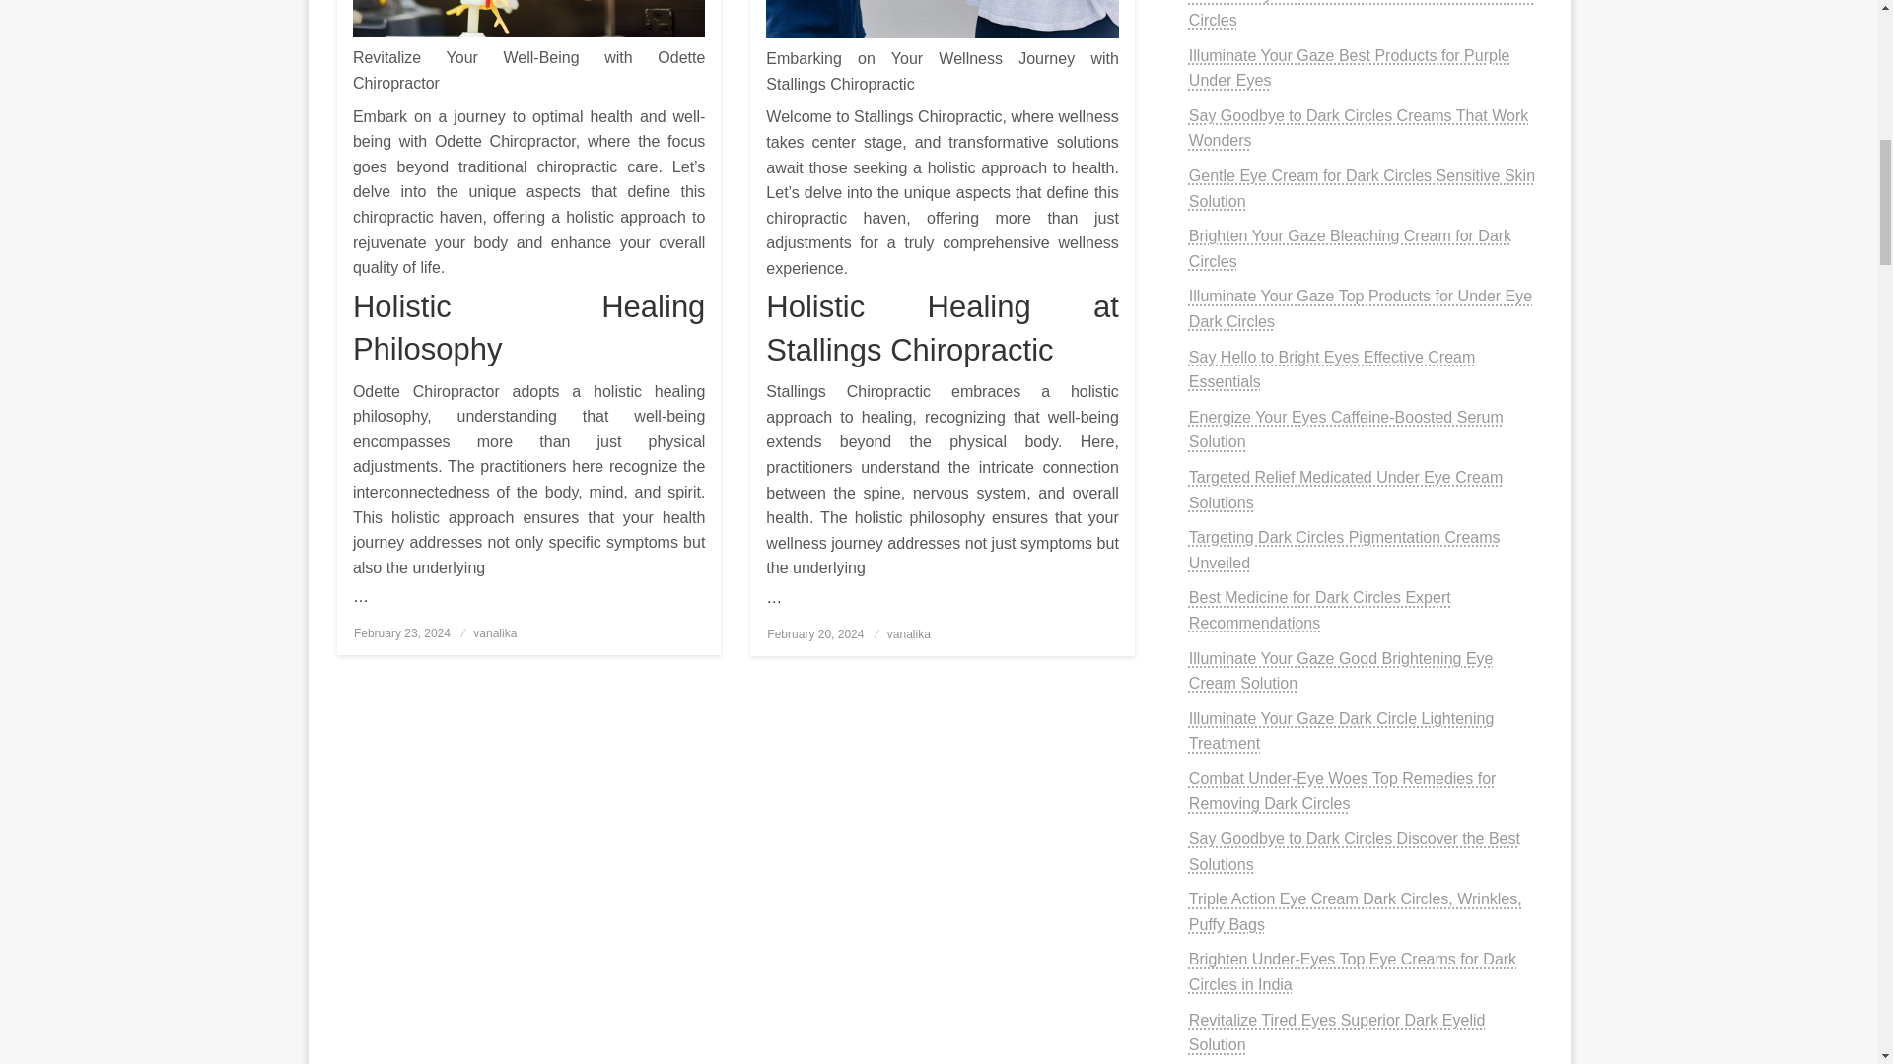 The width and height of the screenshot is (1893, 1064). Describe the element at coordinates (1332, 370) in the screenshot. I see `Say Hello to Bright Eyes Effective Cream Essentials` at that location.